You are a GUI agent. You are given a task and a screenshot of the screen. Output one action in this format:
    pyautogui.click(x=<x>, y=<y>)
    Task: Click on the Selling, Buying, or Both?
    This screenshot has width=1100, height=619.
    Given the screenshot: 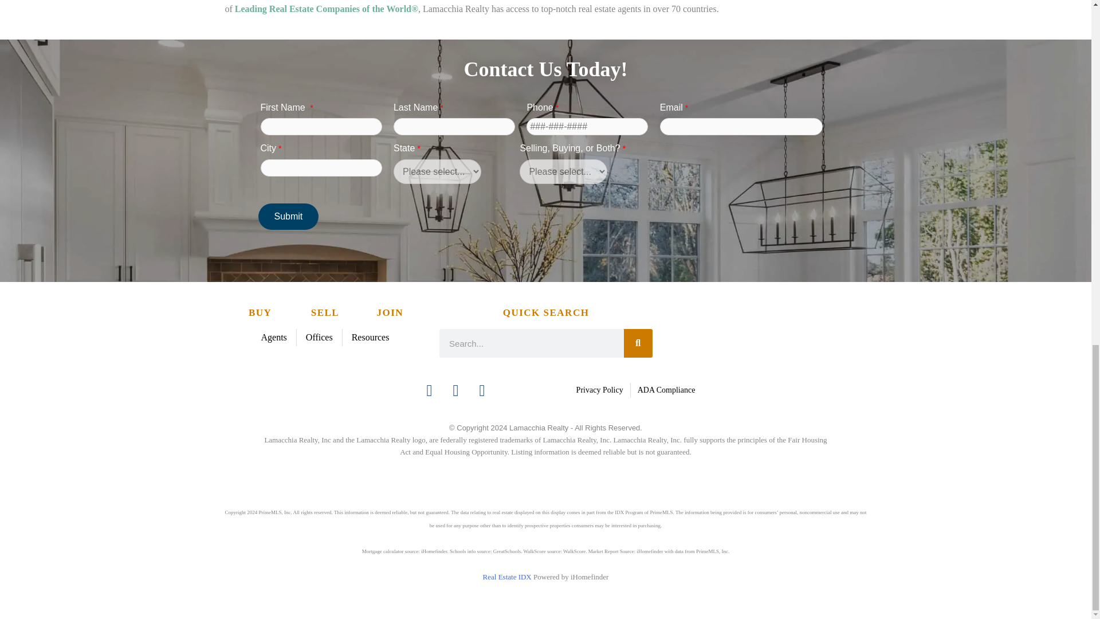 What is the action you would take?
    pyautogui.click(x=563, y=171)
    